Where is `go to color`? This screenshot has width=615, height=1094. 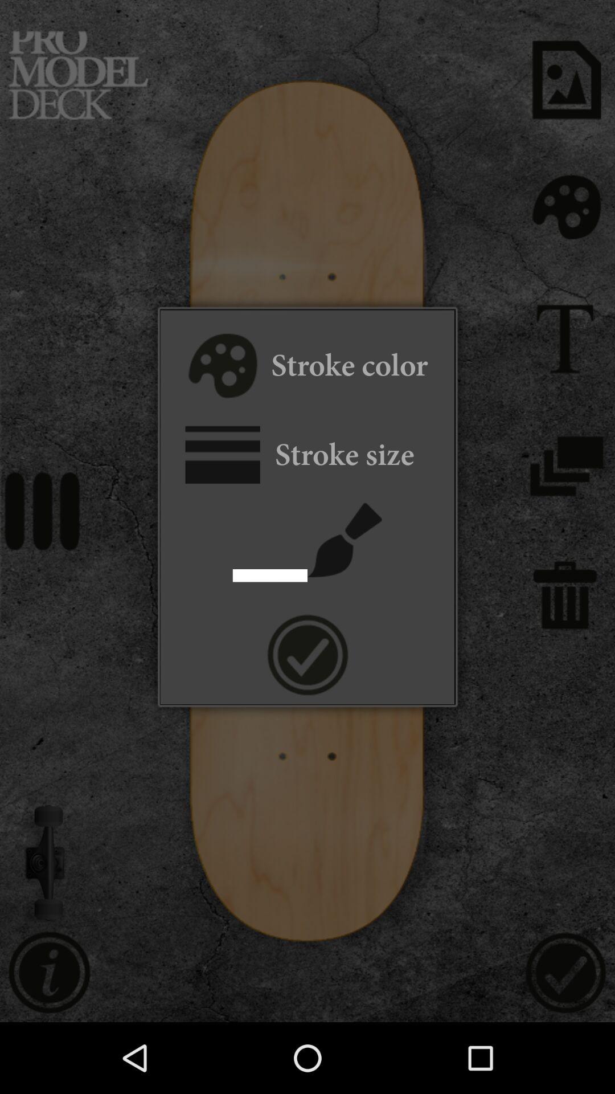
go to color is located at coordinates (221, 368).